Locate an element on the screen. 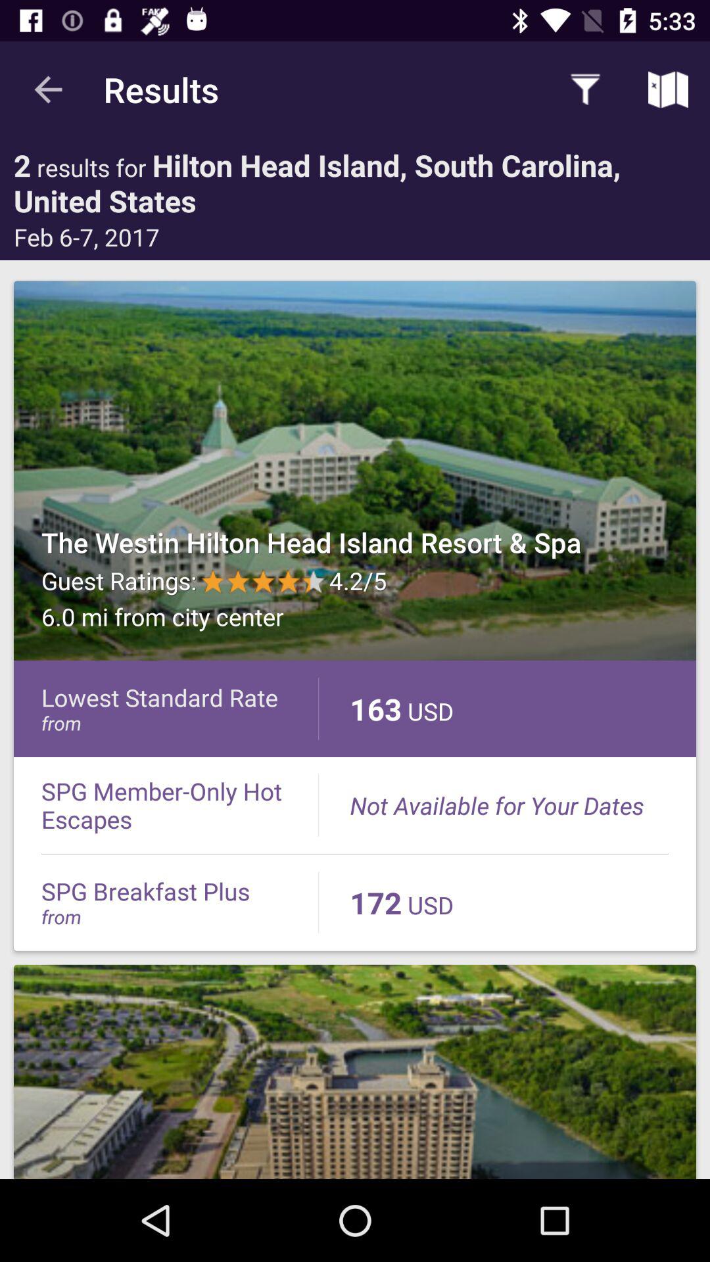 Image resolution: width=710 pixels, height=1262 pixels. hotel rating/link is located at coordinates (355, 471).